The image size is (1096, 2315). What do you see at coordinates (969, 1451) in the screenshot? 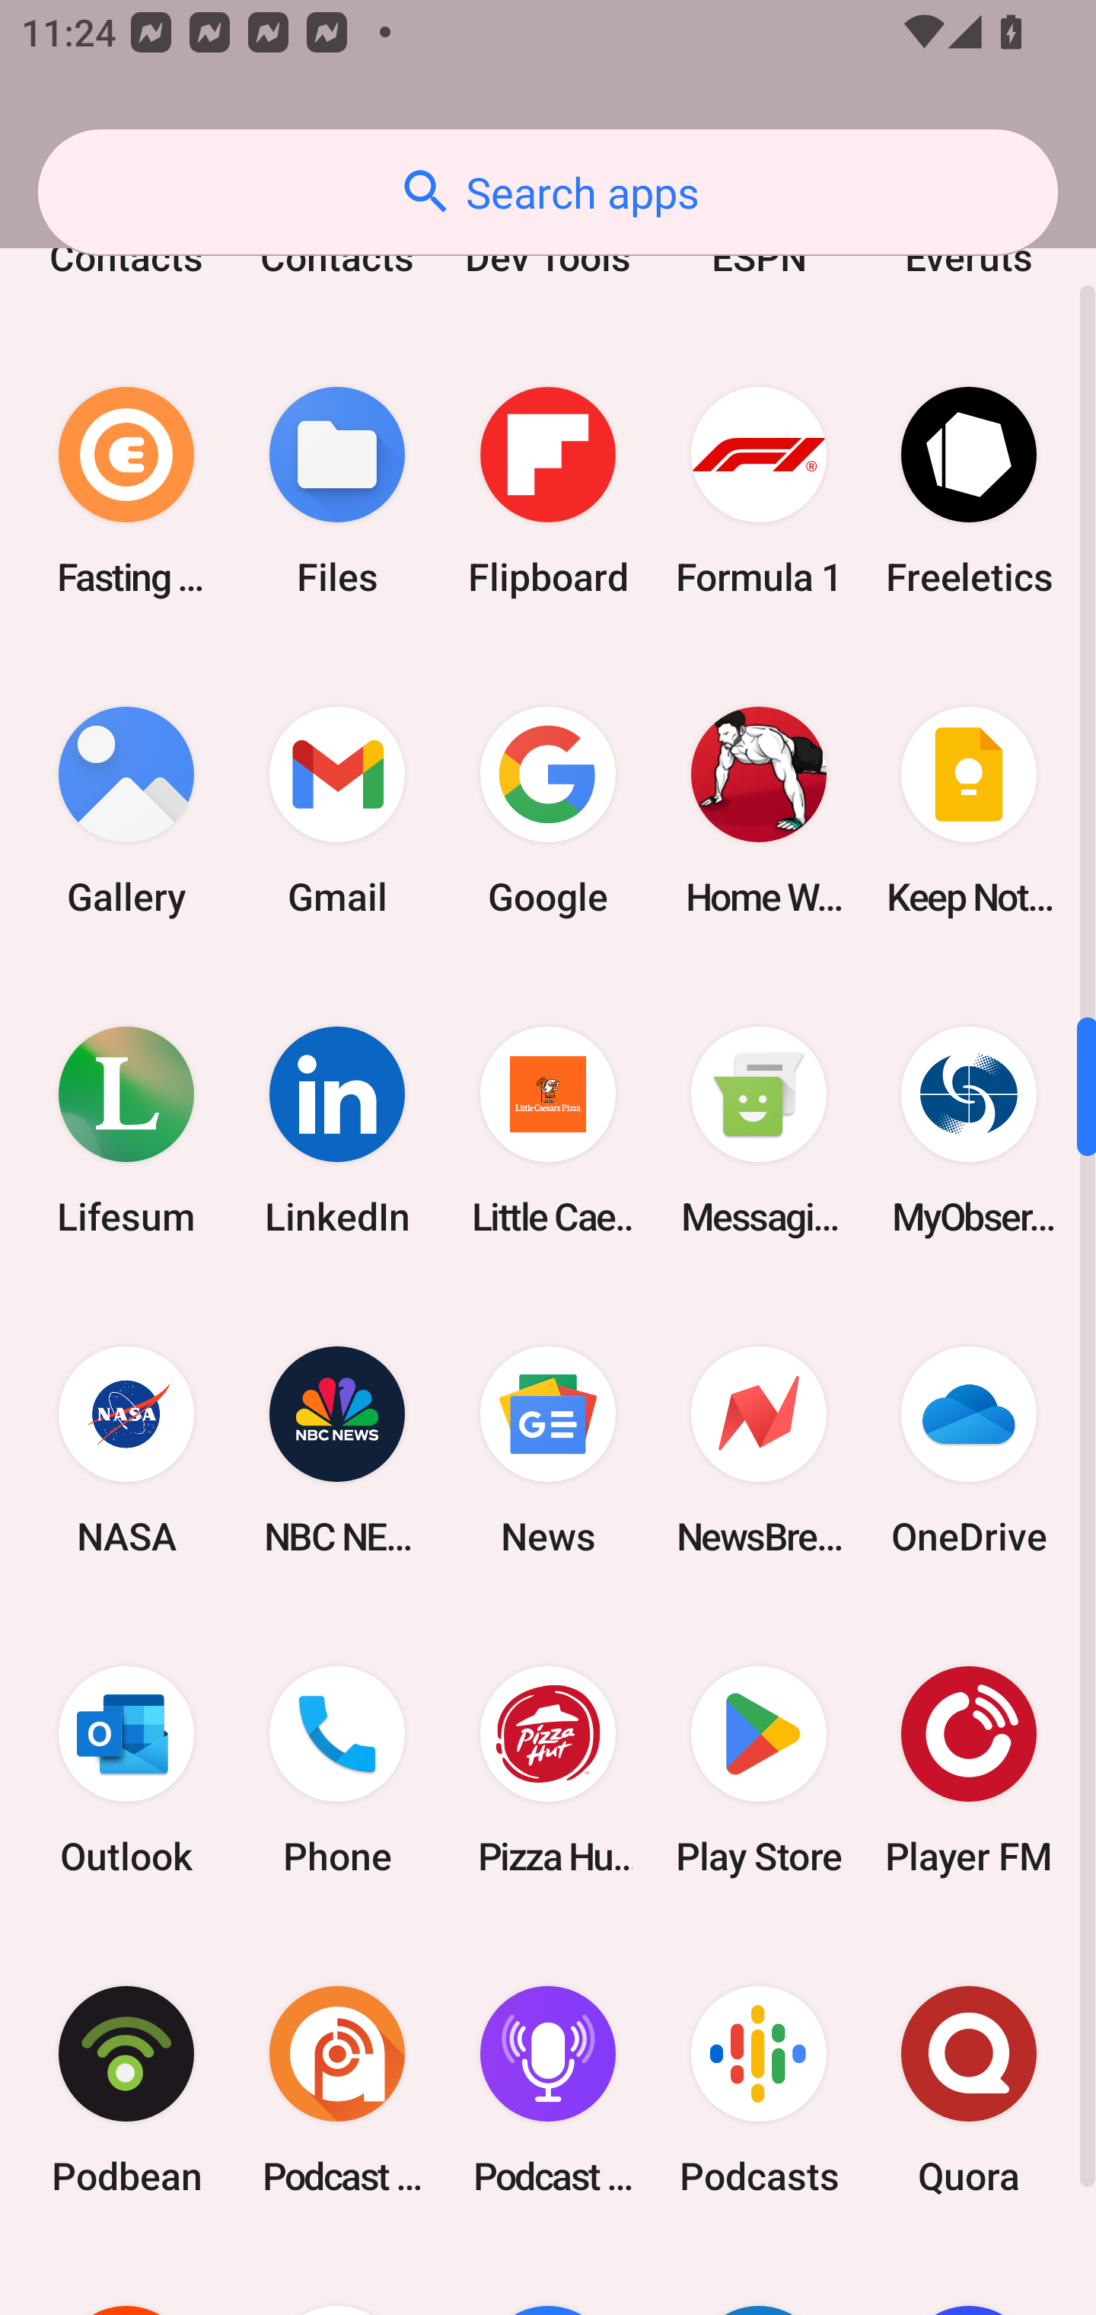
I see `OneDrive` at bounding box center [969, 1451].